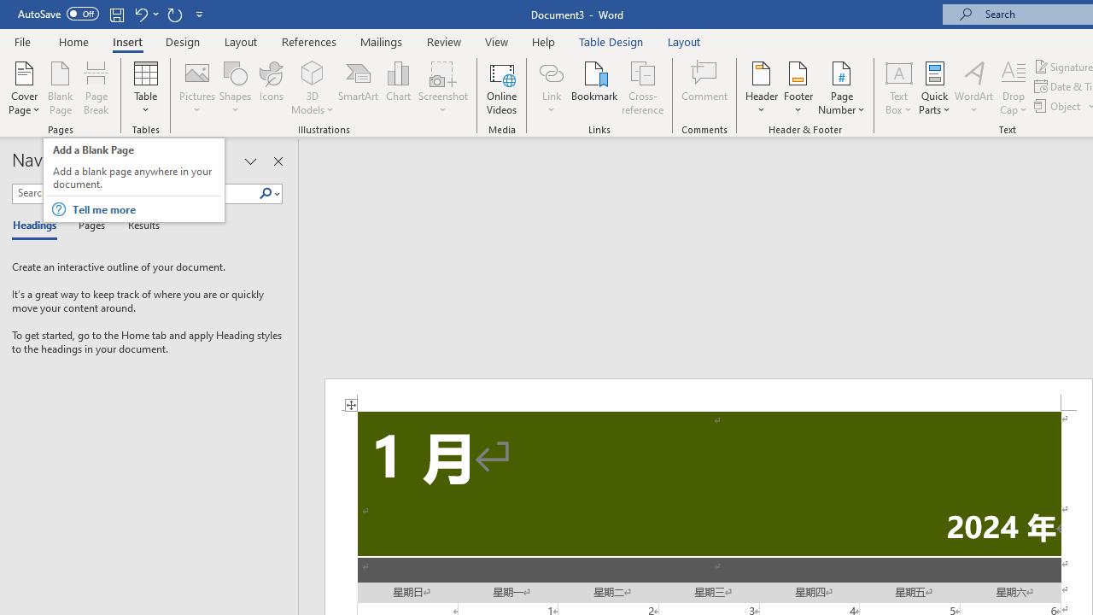  I want to click on 3D Models, so click(313, 72).